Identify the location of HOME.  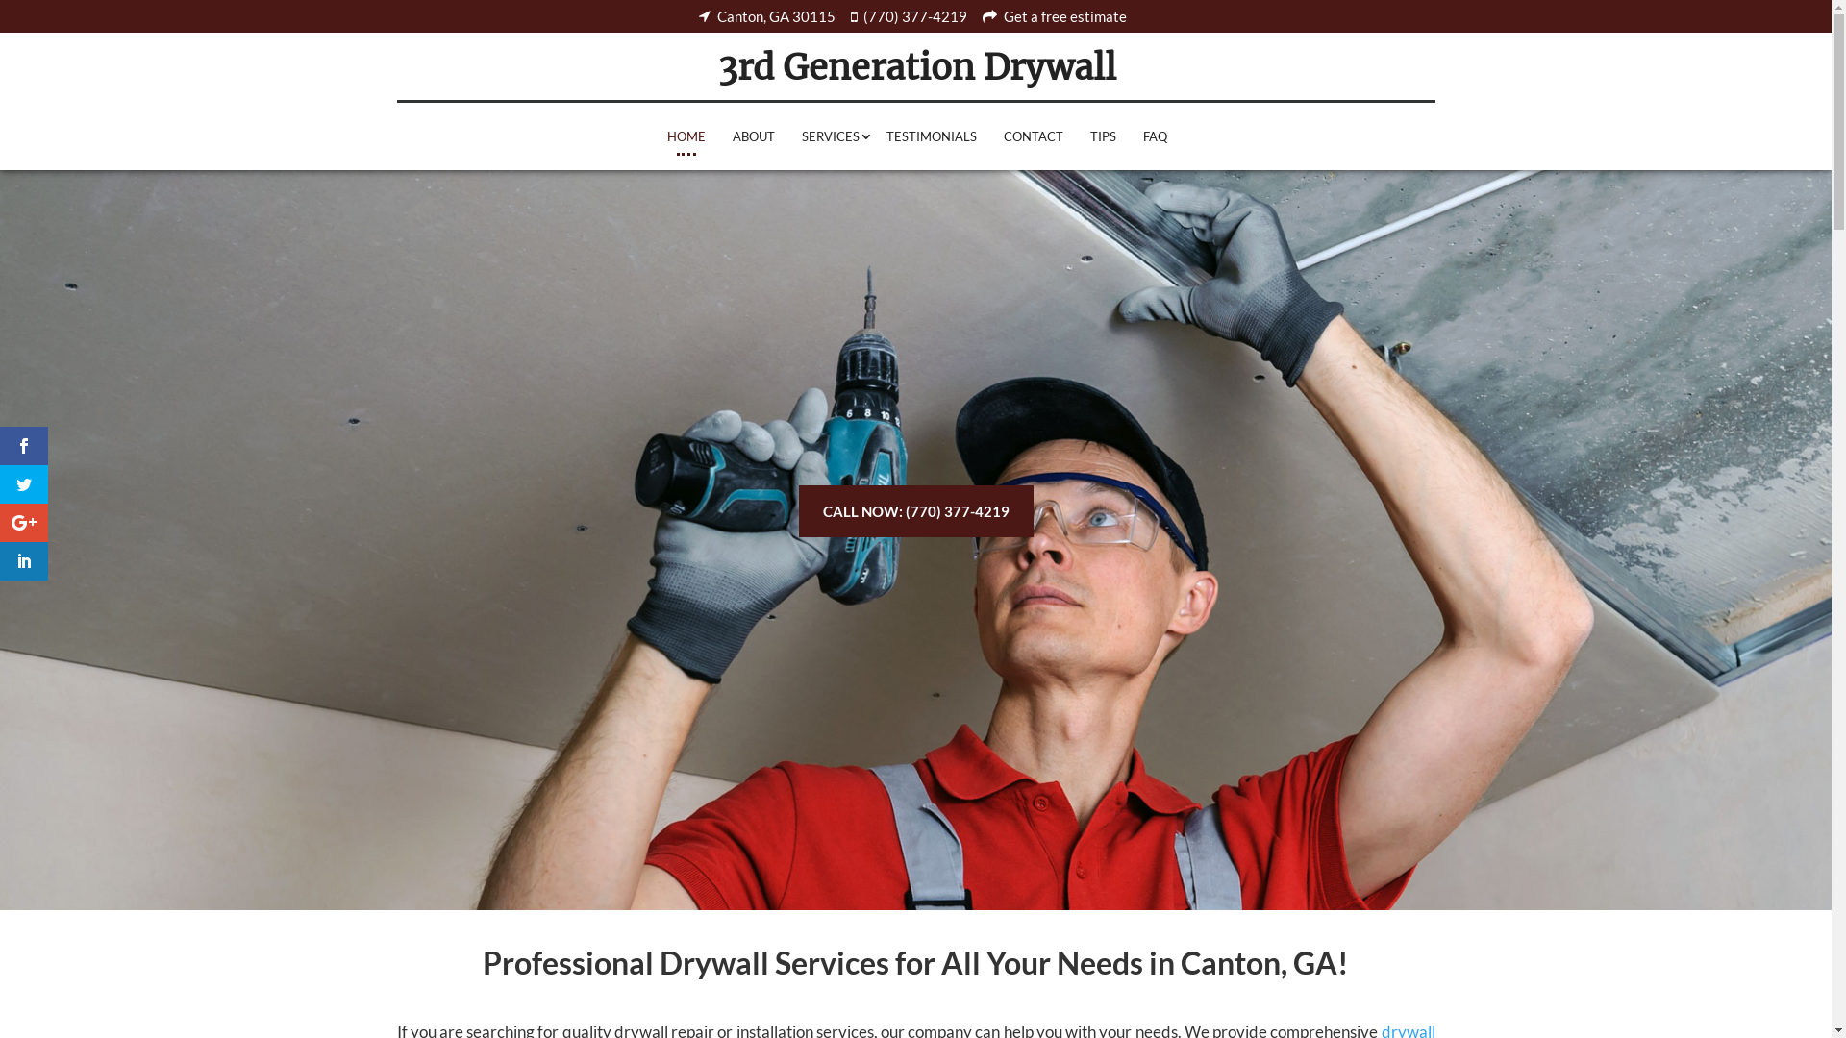
(686, 136).